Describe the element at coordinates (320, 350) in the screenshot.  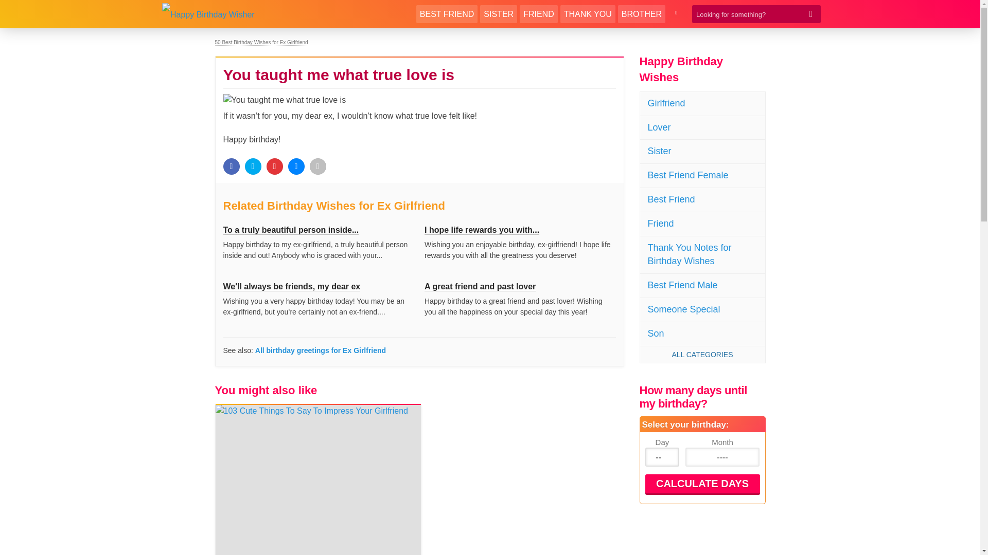
I see `All birthday greetings for Ex Girlfriend` at that location.